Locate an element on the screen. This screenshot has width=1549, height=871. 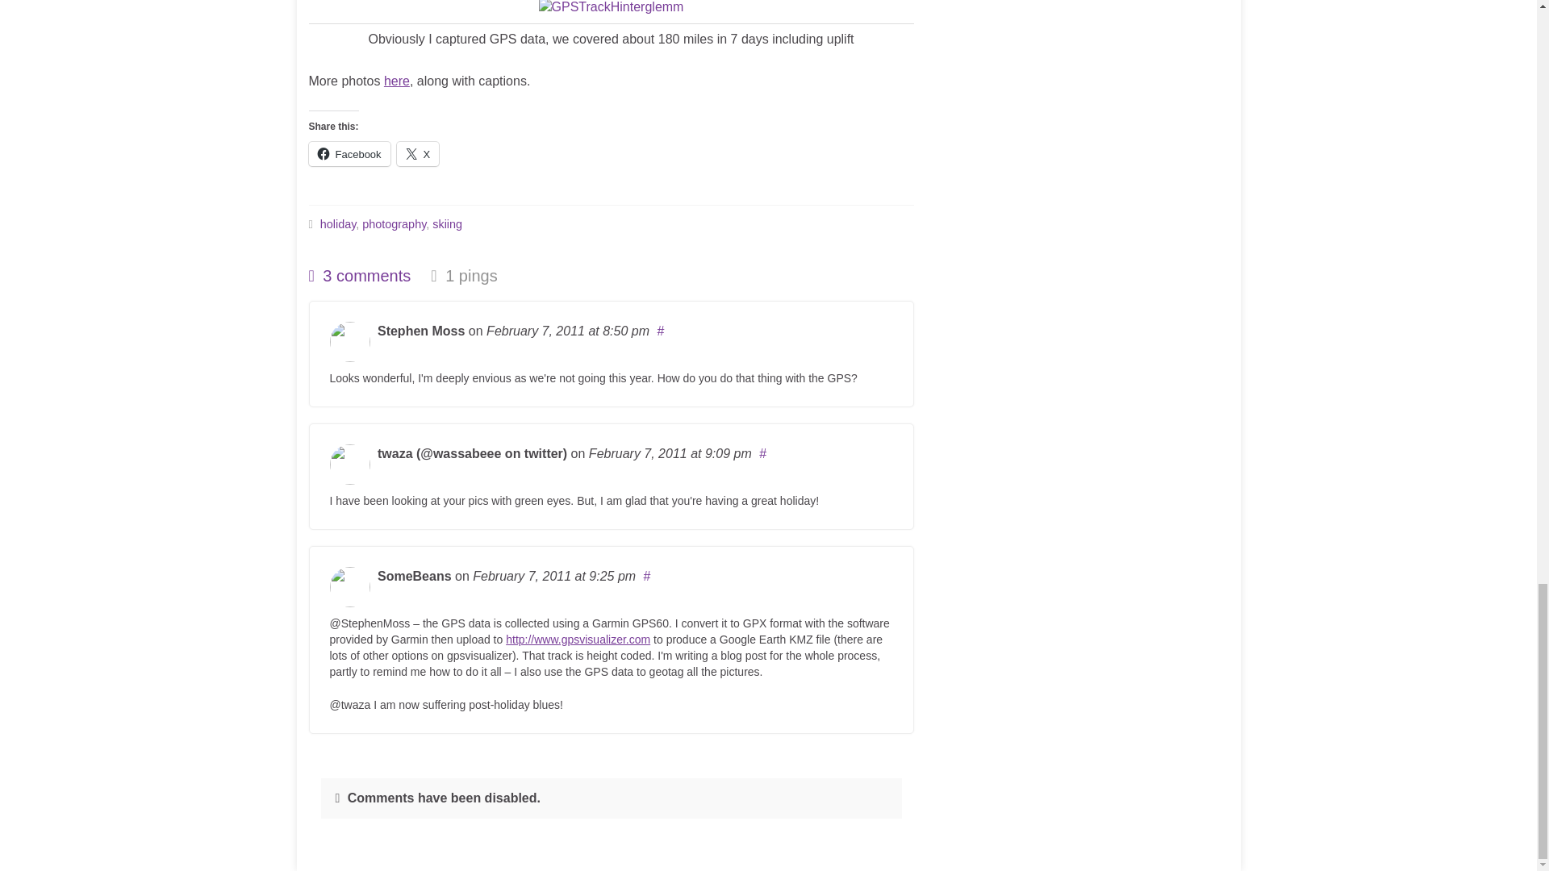
photography is located at coordinates (394, 224).